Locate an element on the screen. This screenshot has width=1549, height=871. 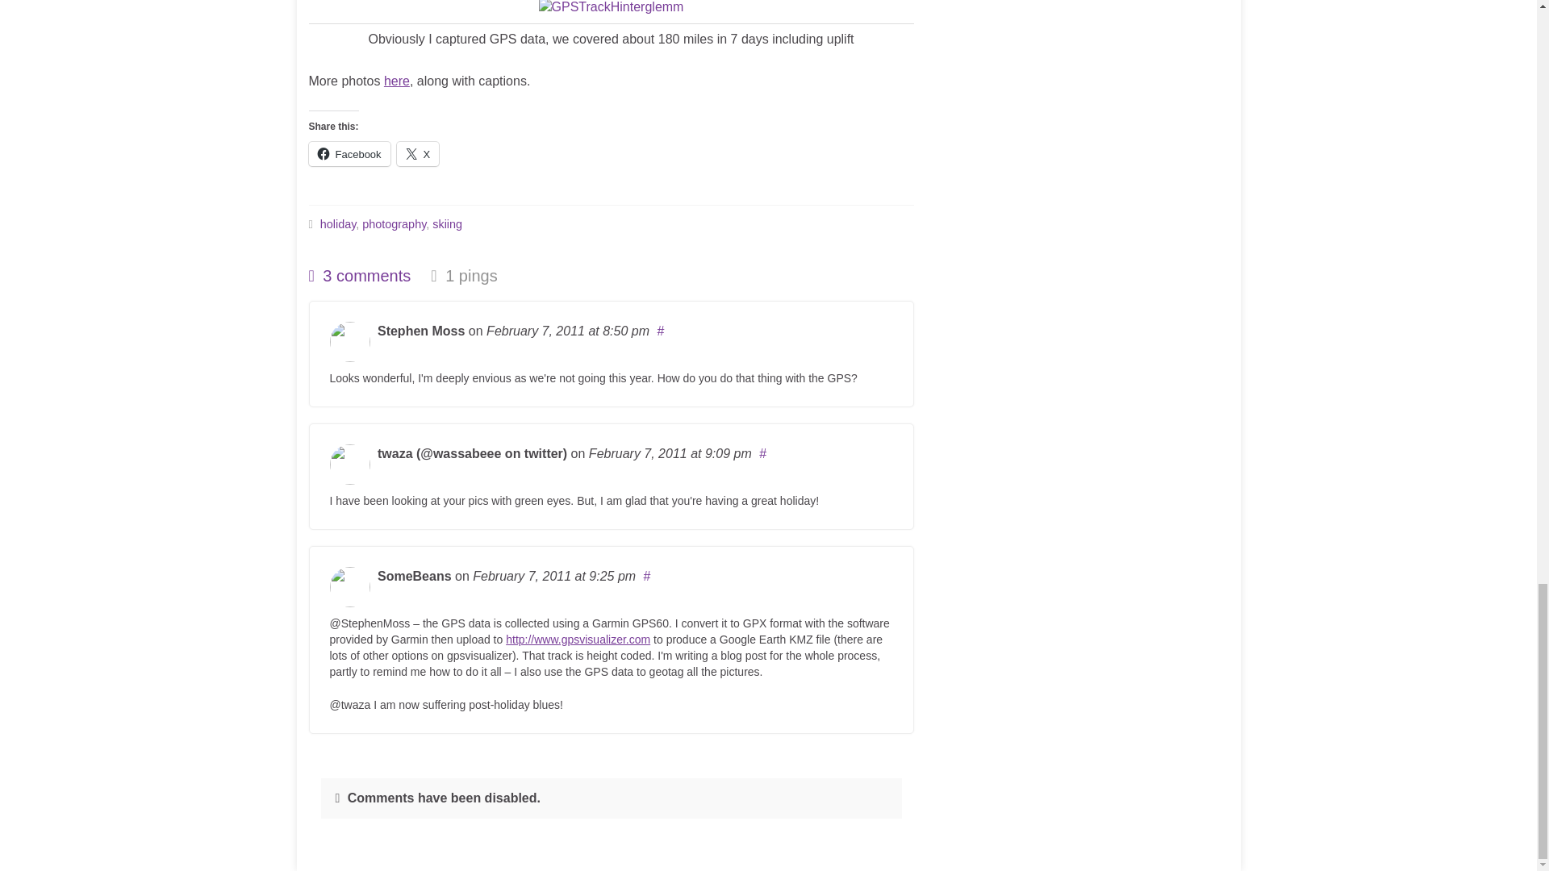
photography is located at coordinates (394, 224).